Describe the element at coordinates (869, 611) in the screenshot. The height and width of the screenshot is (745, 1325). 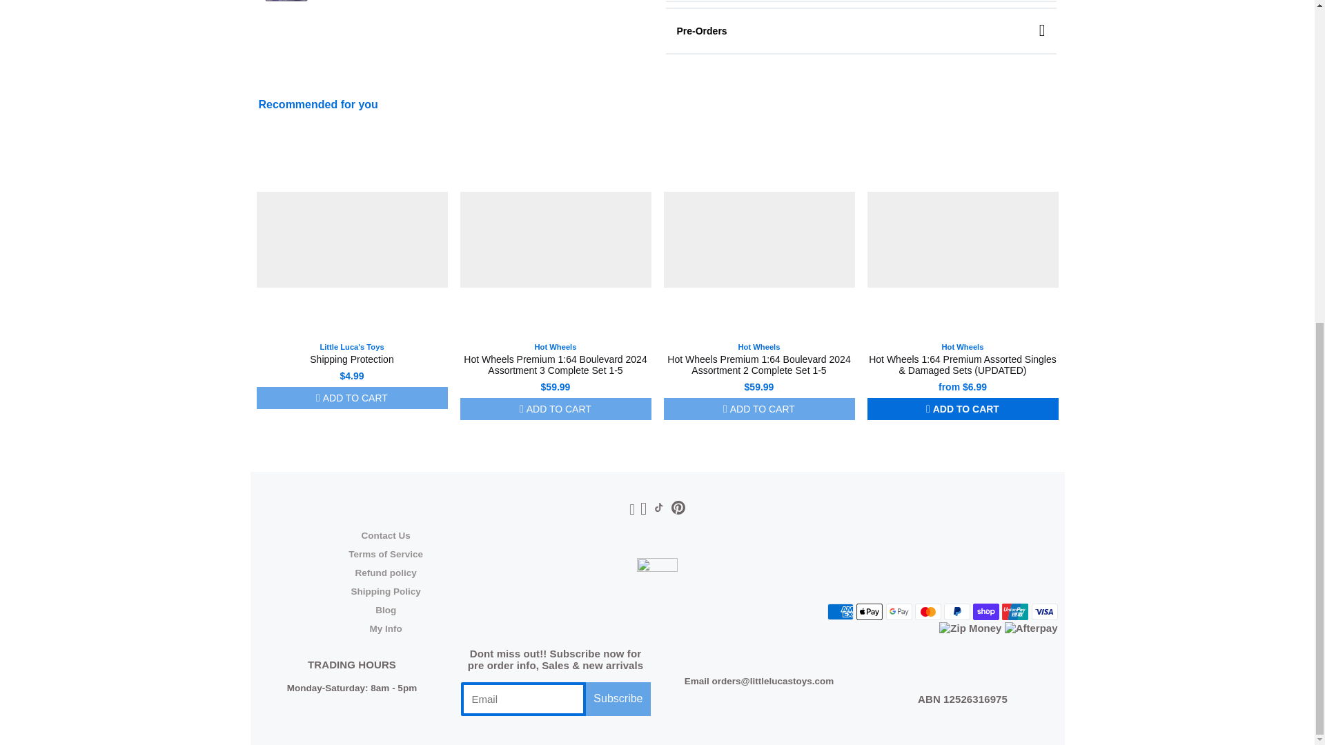
I see `Apple Pay` at that location.